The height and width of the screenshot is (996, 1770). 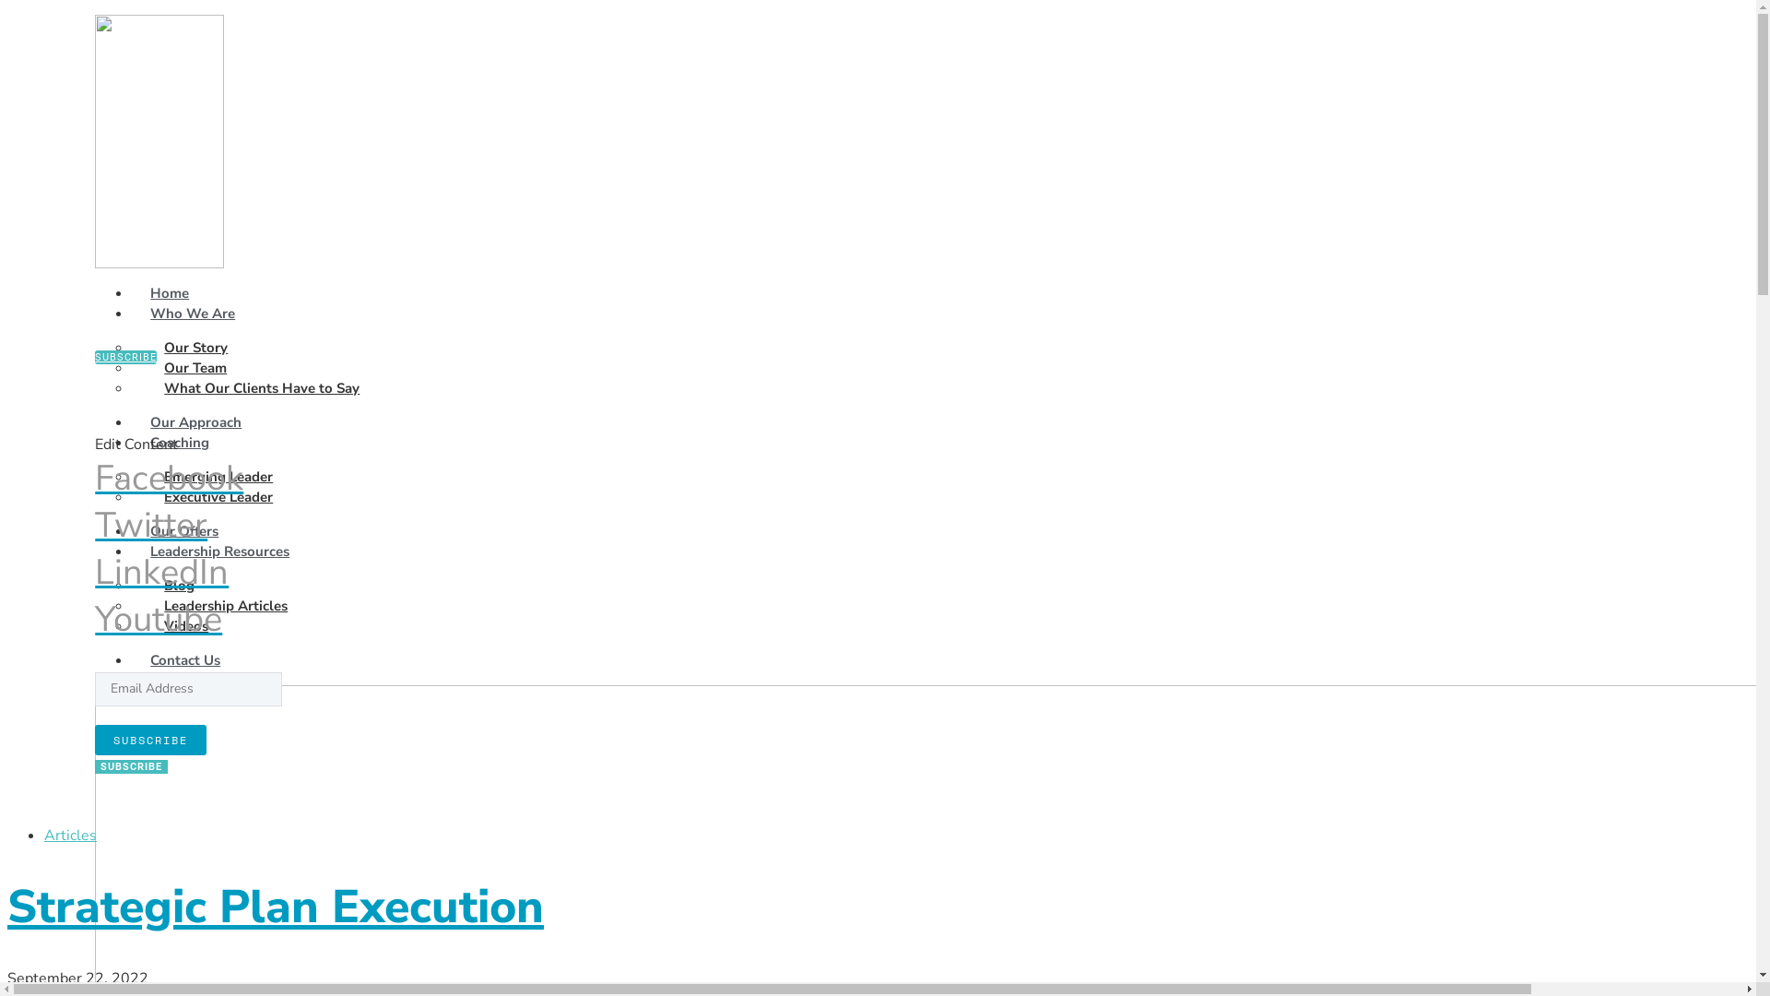 What do you see at coordinates (544, 620) in the screenshot?
I see `Youtube` at bounding box center [544, 620].